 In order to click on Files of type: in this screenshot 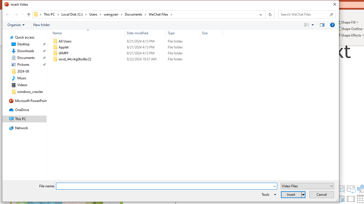, I will do `click(307, 186)`.